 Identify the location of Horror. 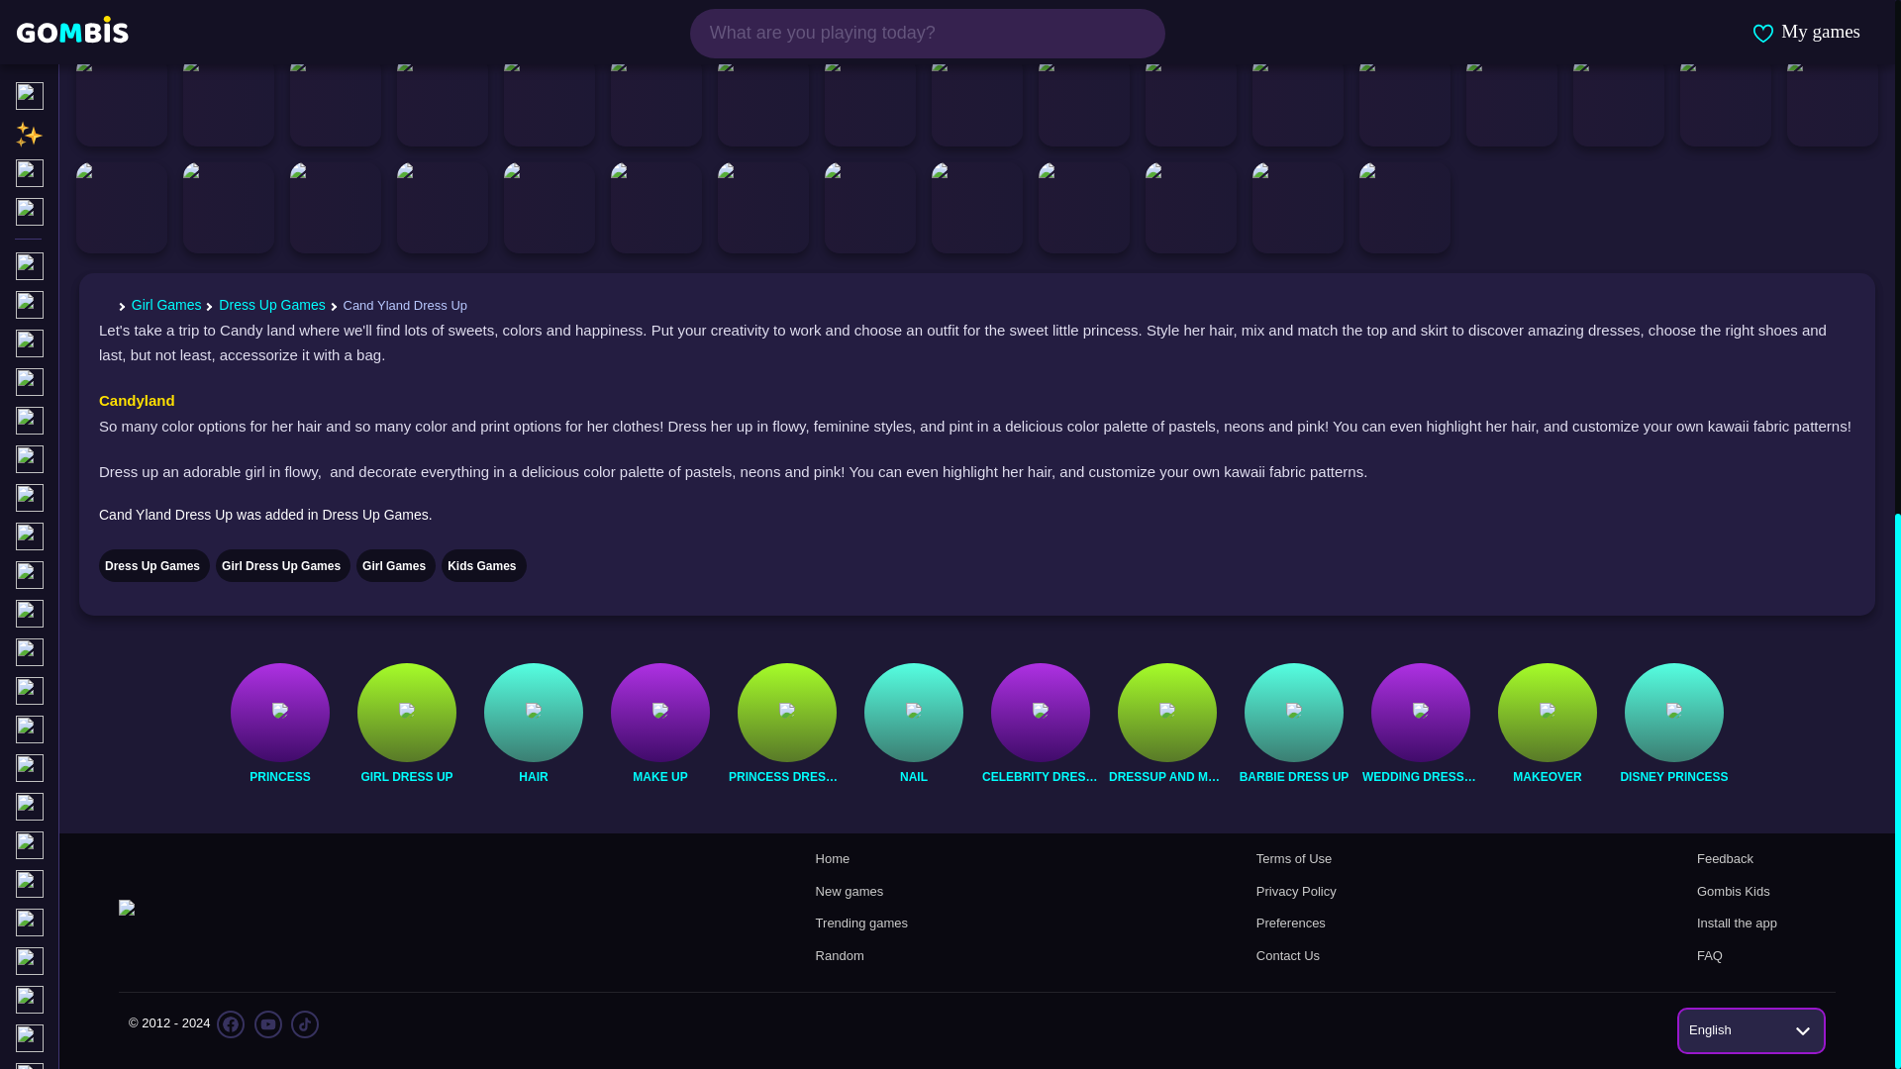
(110, 14).